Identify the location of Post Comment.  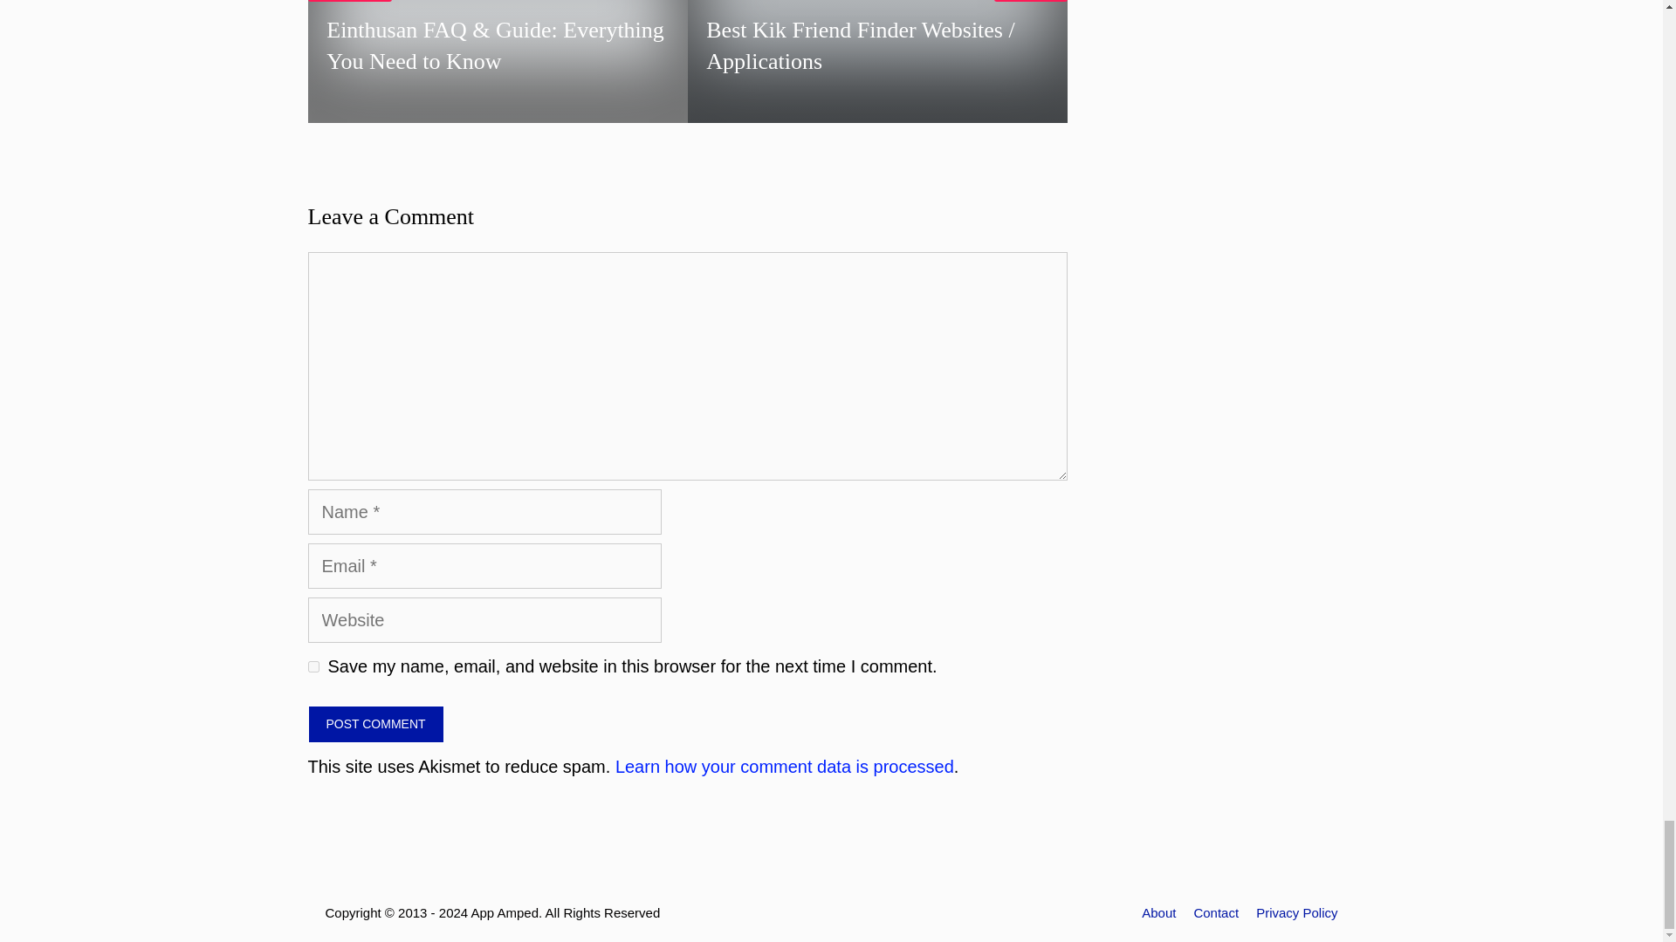
(375, 724).